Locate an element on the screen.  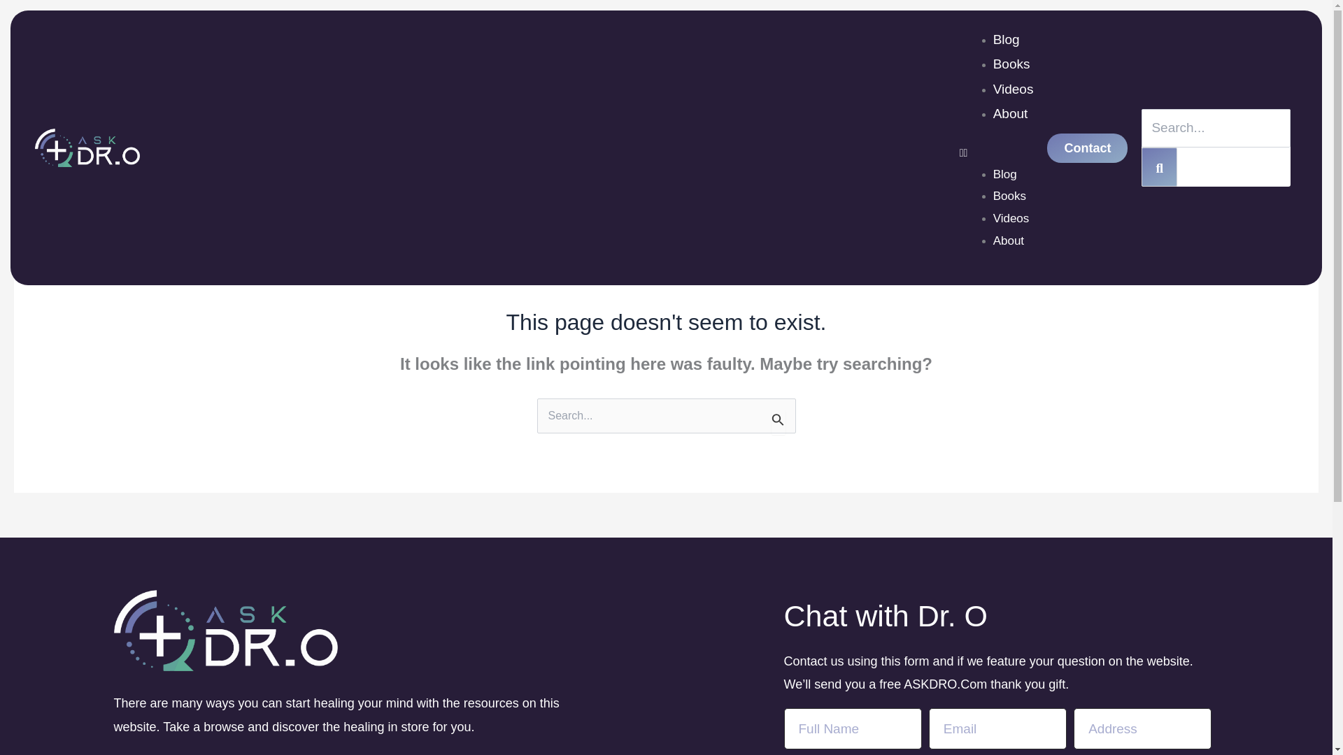
Contact is located at coordinates (1087, 148).